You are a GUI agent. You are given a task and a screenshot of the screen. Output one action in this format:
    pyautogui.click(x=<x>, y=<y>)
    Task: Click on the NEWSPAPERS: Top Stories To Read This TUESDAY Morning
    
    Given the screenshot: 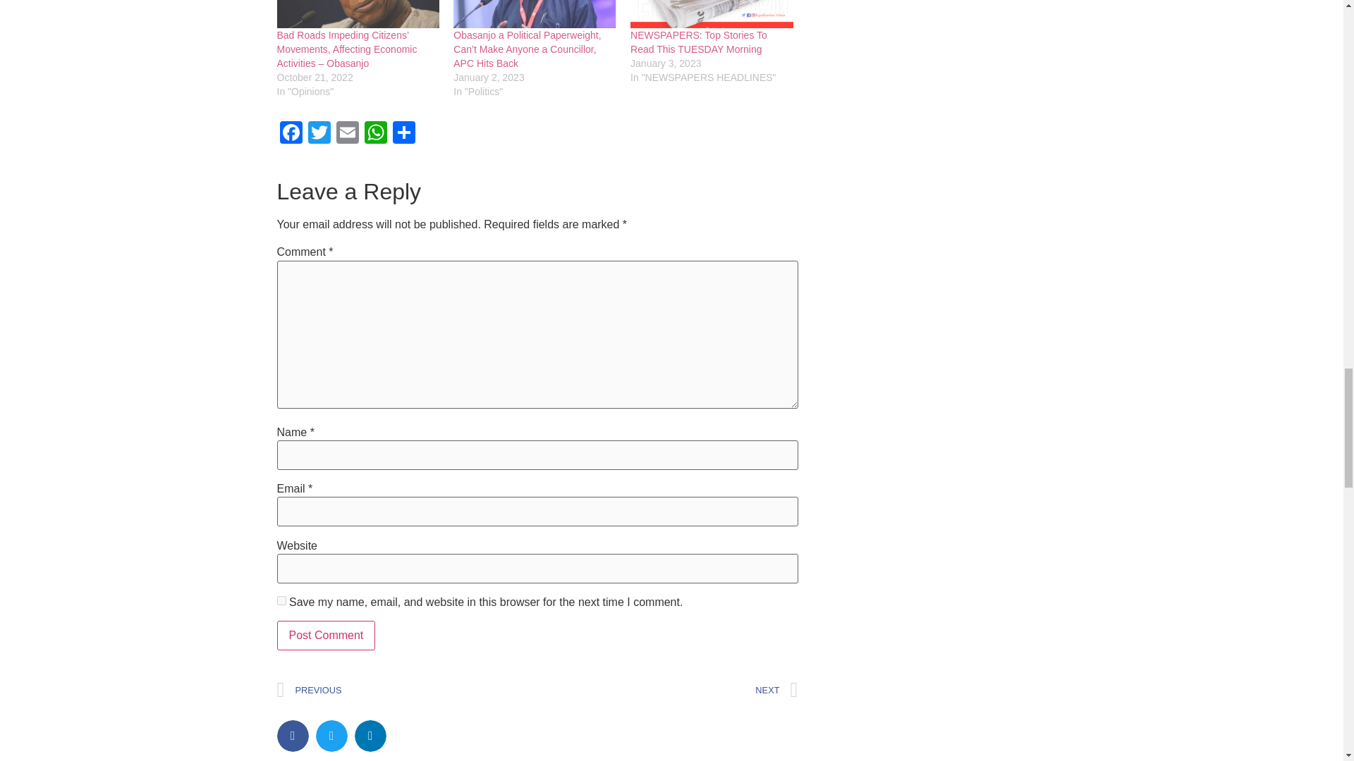 What is the action you would take?
    pyautogui.click(x=712, y=14)
    